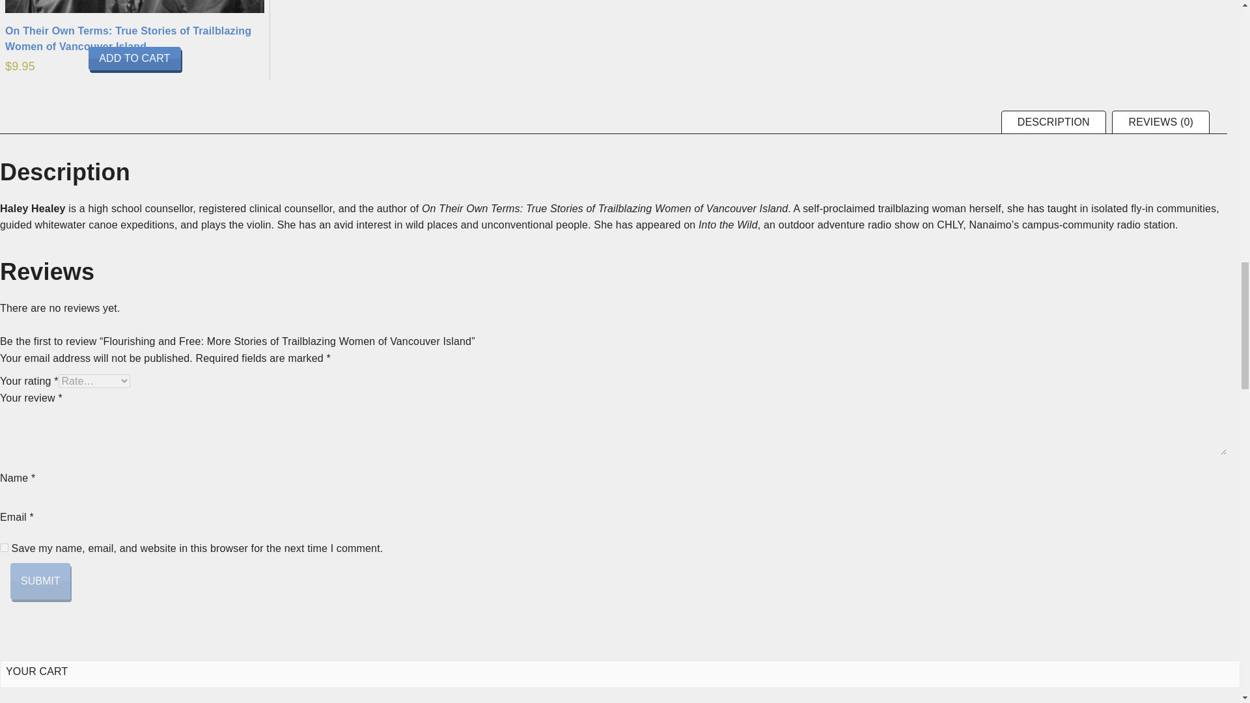  What do you see at coordinates (4, 547) in the screenshot?
I see `yes` at bounding box center [4, 547].